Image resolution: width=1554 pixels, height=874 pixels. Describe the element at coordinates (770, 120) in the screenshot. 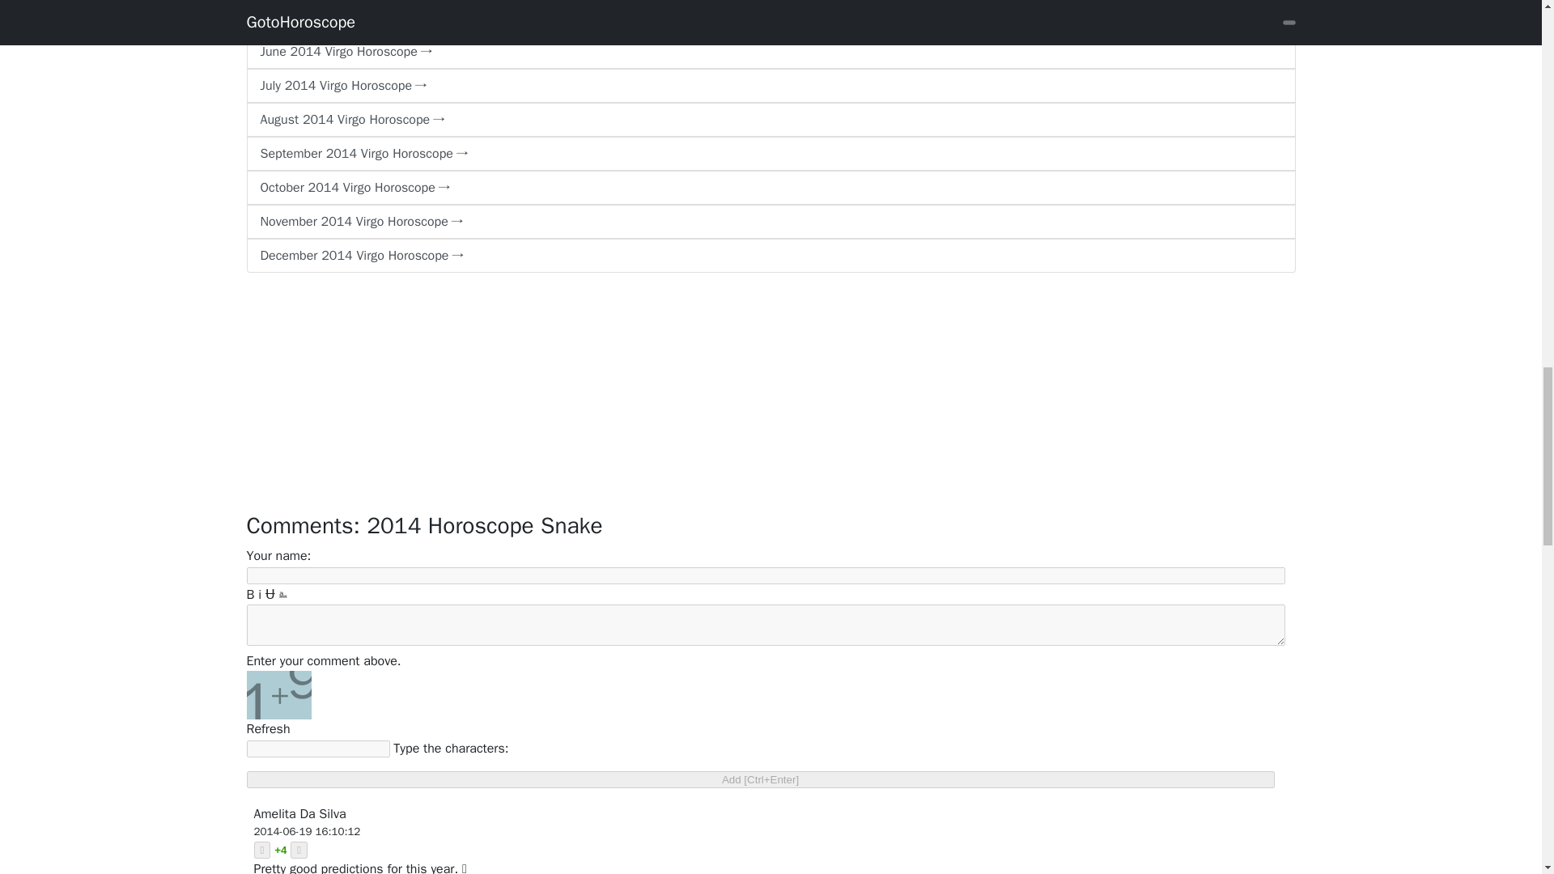

I see `August 2014 Virgo Horoscope` at that location.